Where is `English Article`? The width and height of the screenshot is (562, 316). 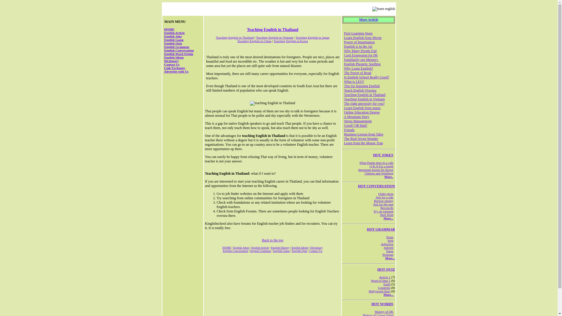
English Article is located at coordinates (174, 32).